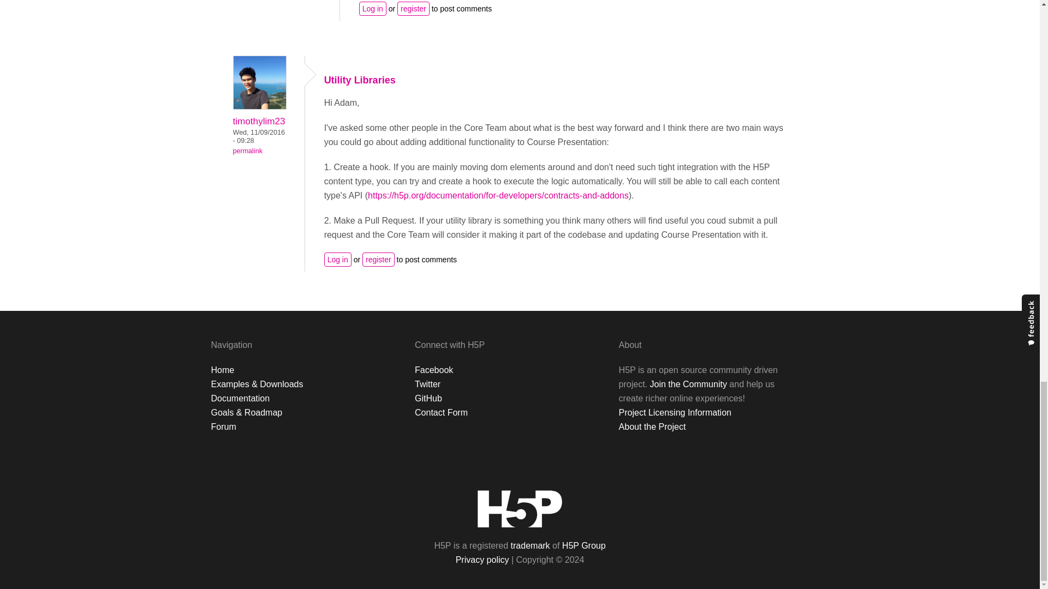  Describe the element at coordinates (520, 508) in the screenshot. I see `Front page` at that location.